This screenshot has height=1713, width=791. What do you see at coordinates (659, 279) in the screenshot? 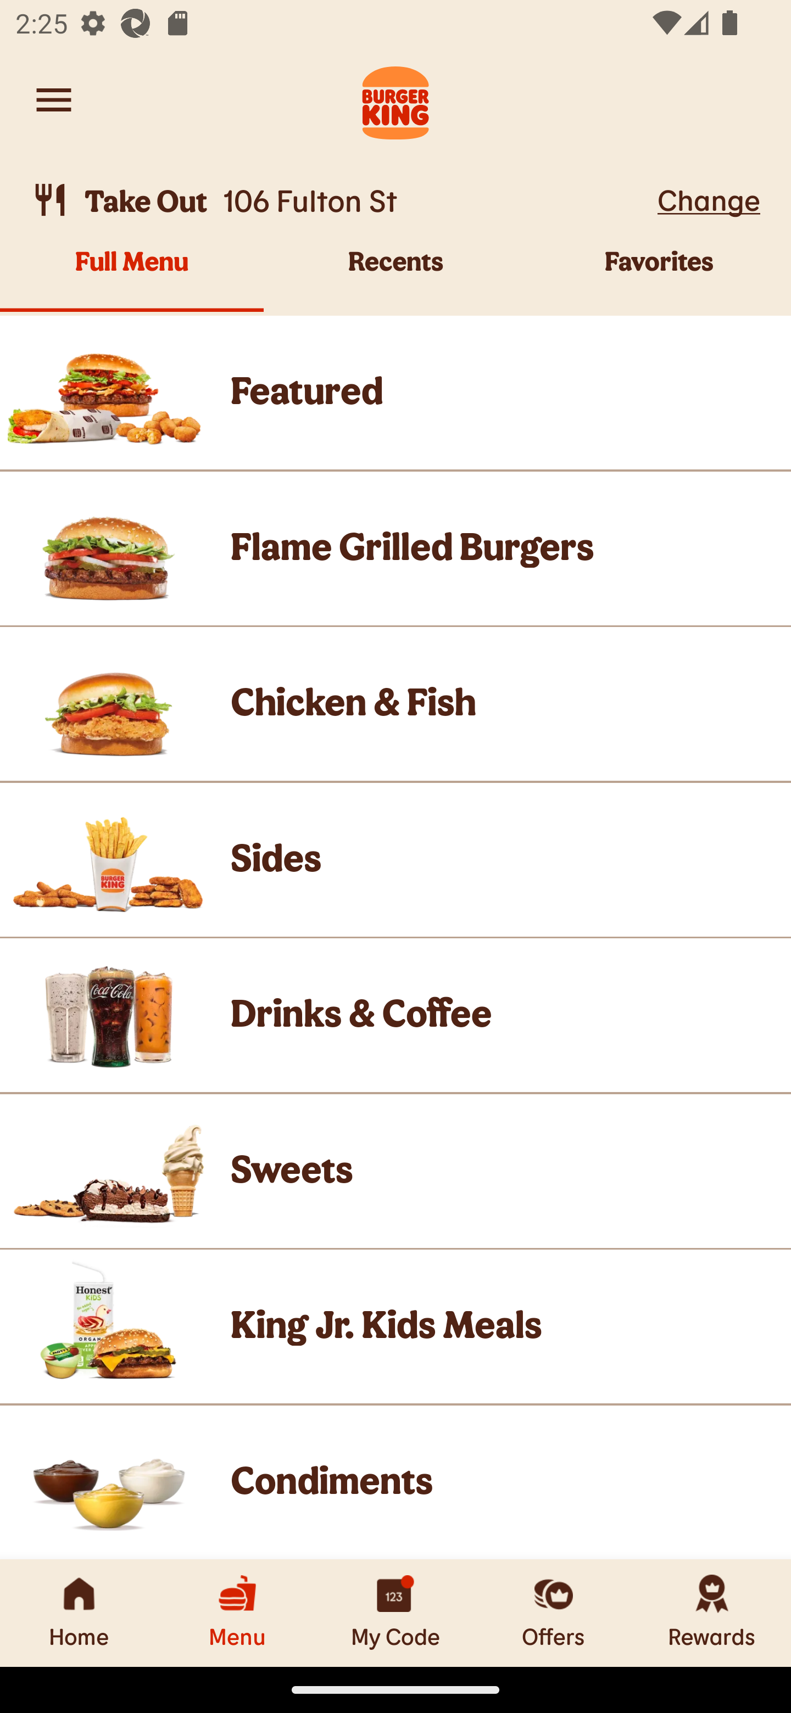
I see `Favorites` at bounding box center [659, 279].